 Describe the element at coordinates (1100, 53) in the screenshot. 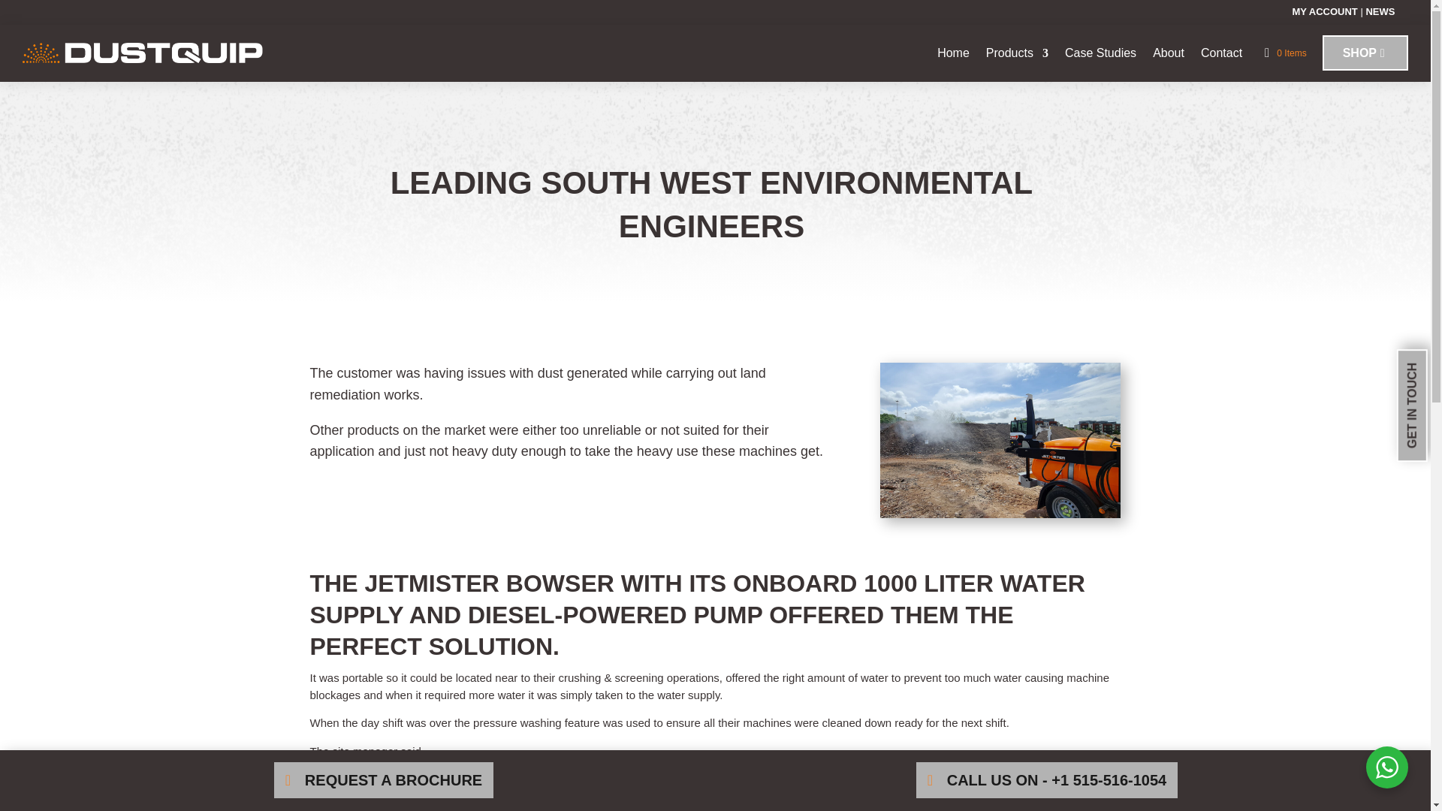

I see `Case Studies` at that location.